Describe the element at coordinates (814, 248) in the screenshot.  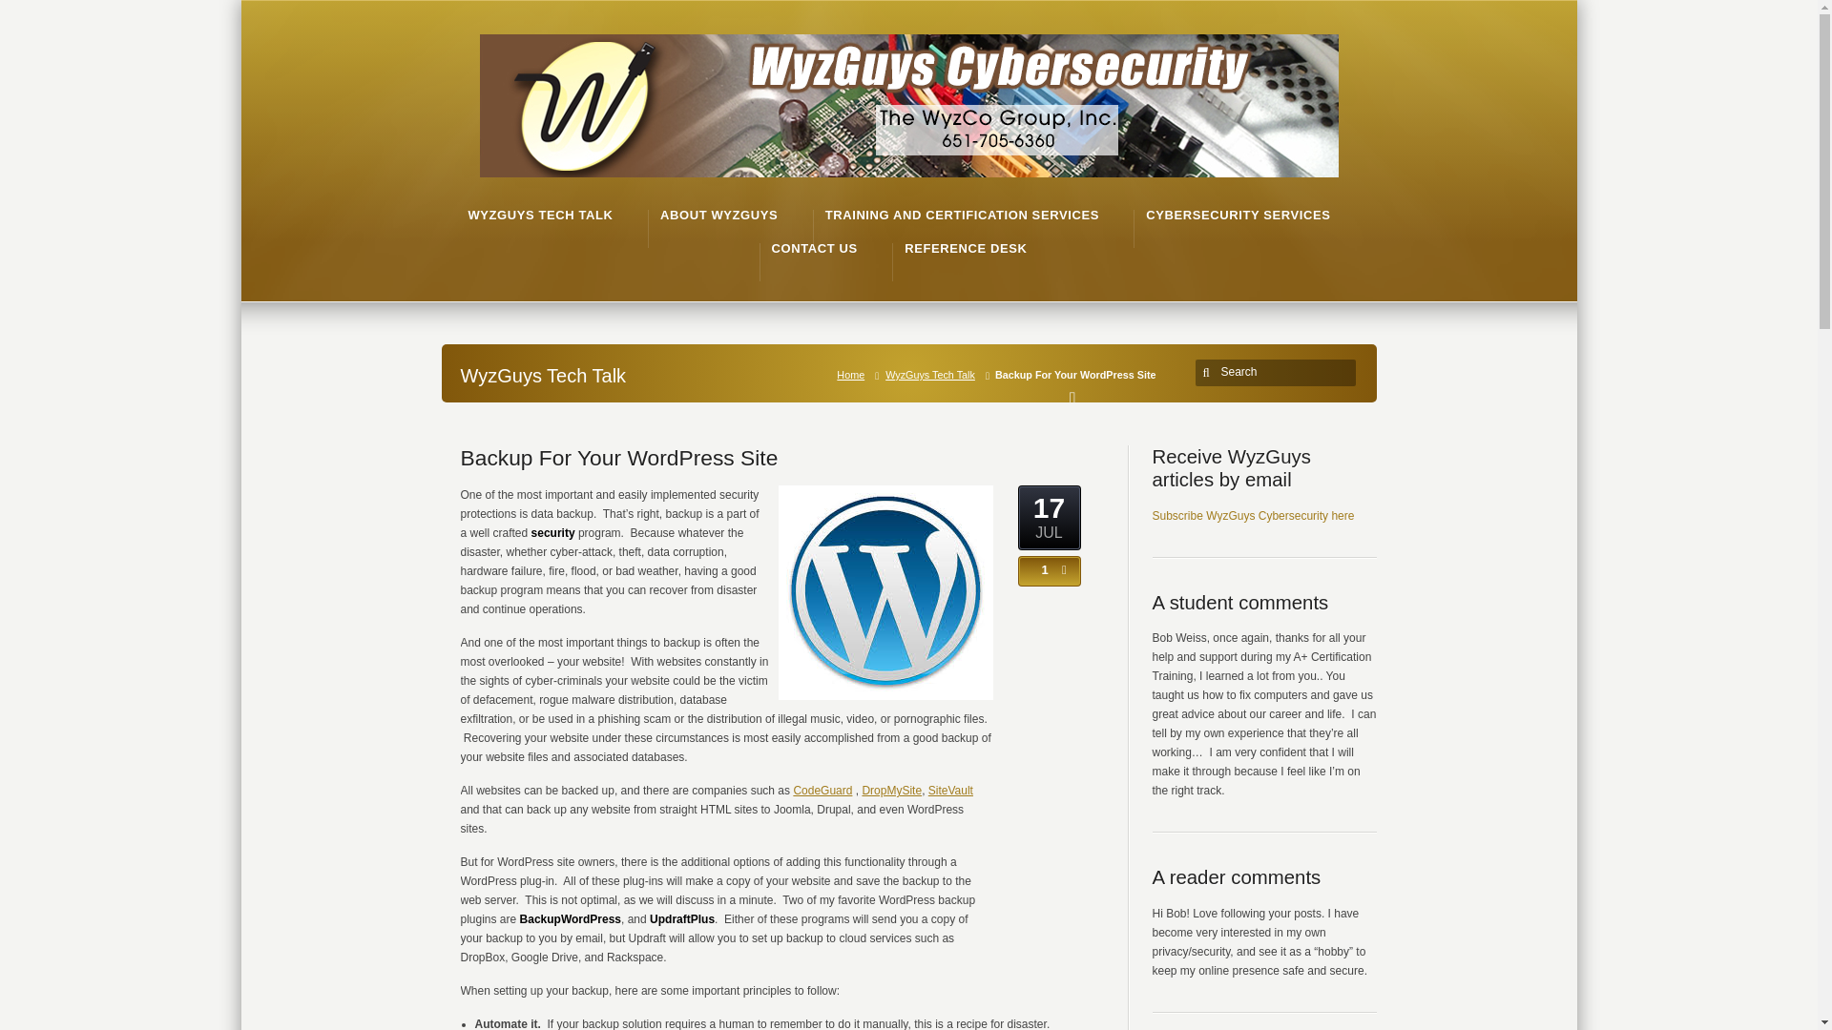
I see `CONTACT US` at that location.